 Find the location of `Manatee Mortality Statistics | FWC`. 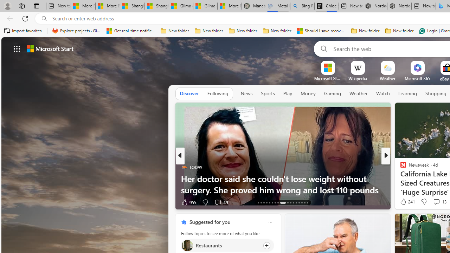

Manatee Mortality Statistics | FWC is located at coordinates (254, 6).